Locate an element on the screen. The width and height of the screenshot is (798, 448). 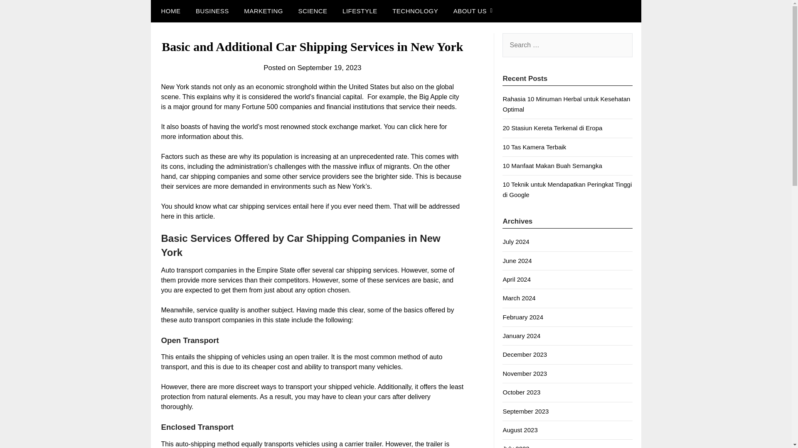
10 Tas Kamera Terbaik is located at coordinates (534, 147).